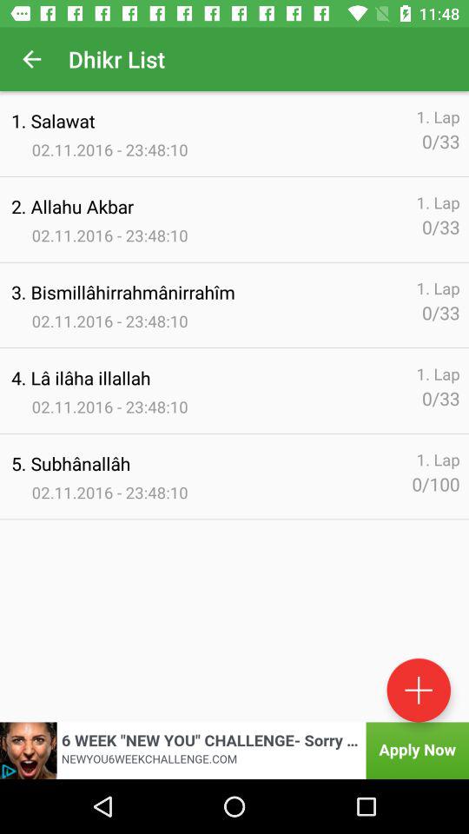 This screenshot has height=834, width=469. I want to click on press the item above the 1. salawat, so click(31, 59).